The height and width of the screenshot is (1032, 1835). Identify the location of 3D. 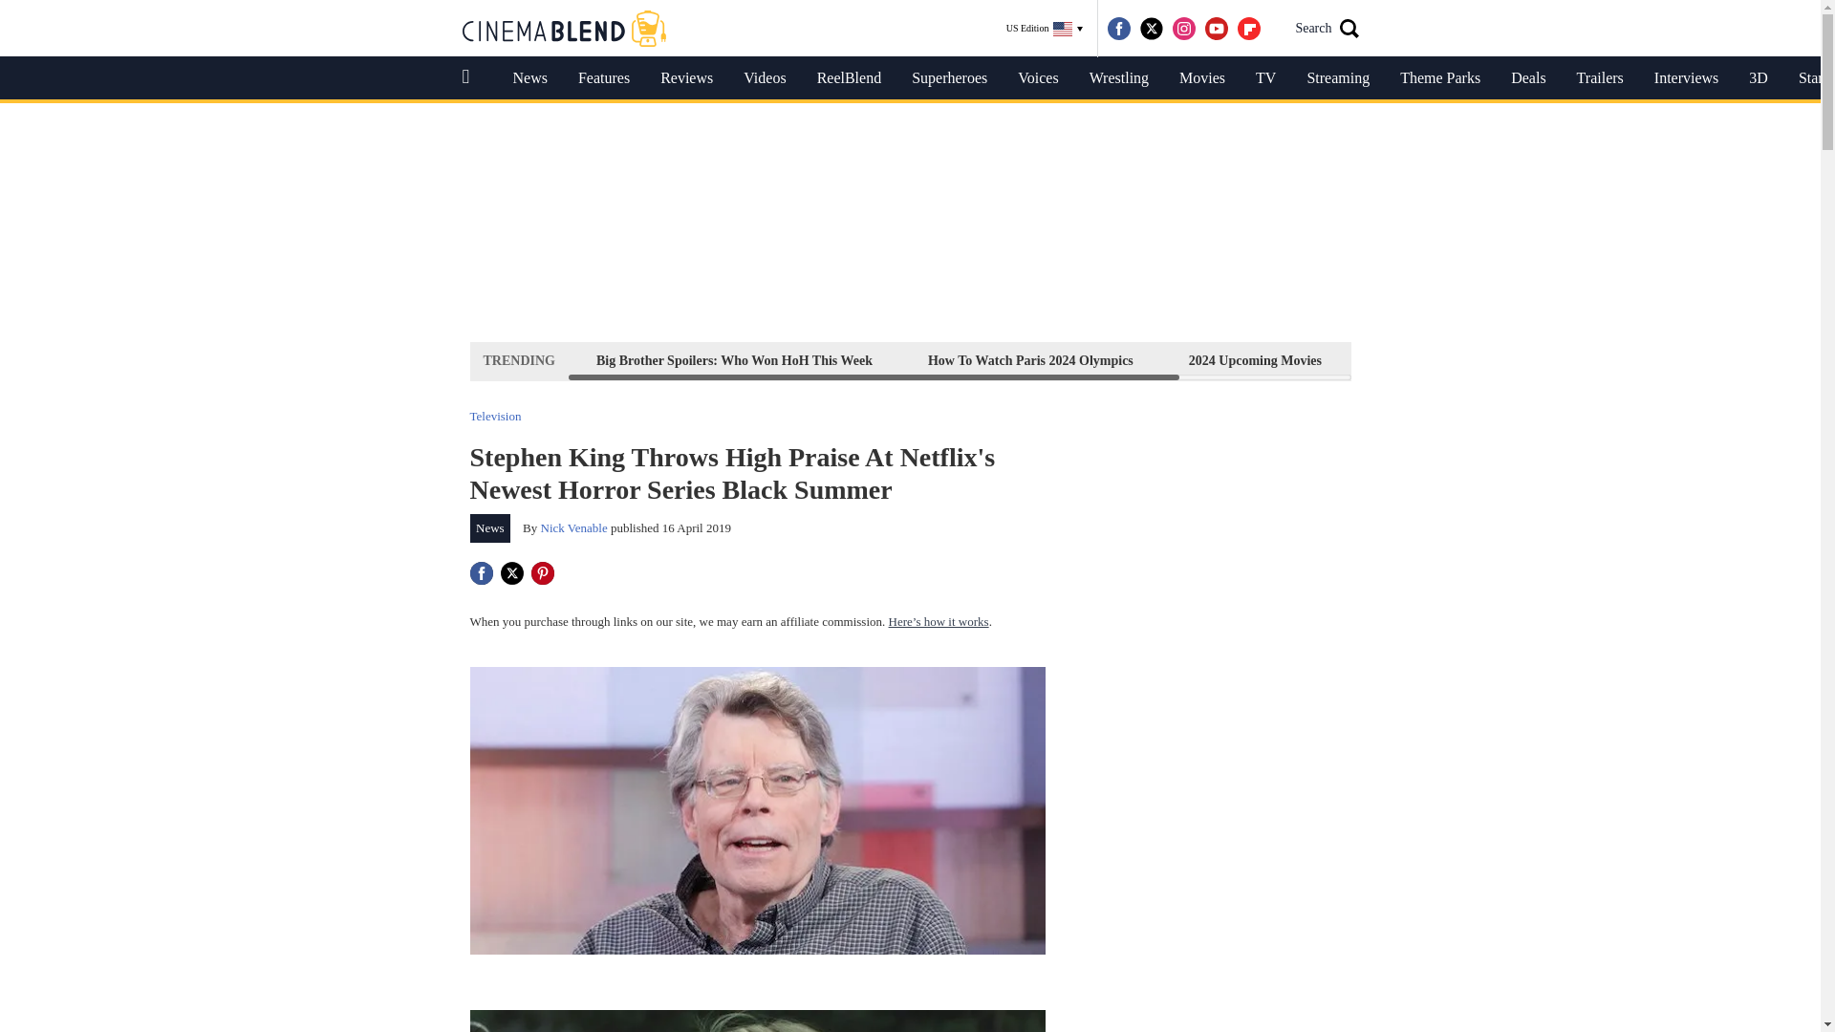
(1759, 78).